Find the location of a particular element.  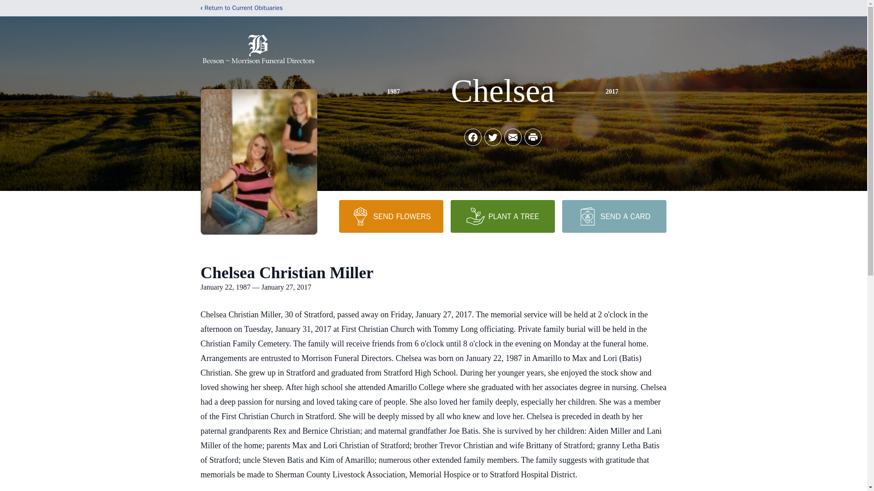

PLANT A TREE is located at coordinates (503, 216).